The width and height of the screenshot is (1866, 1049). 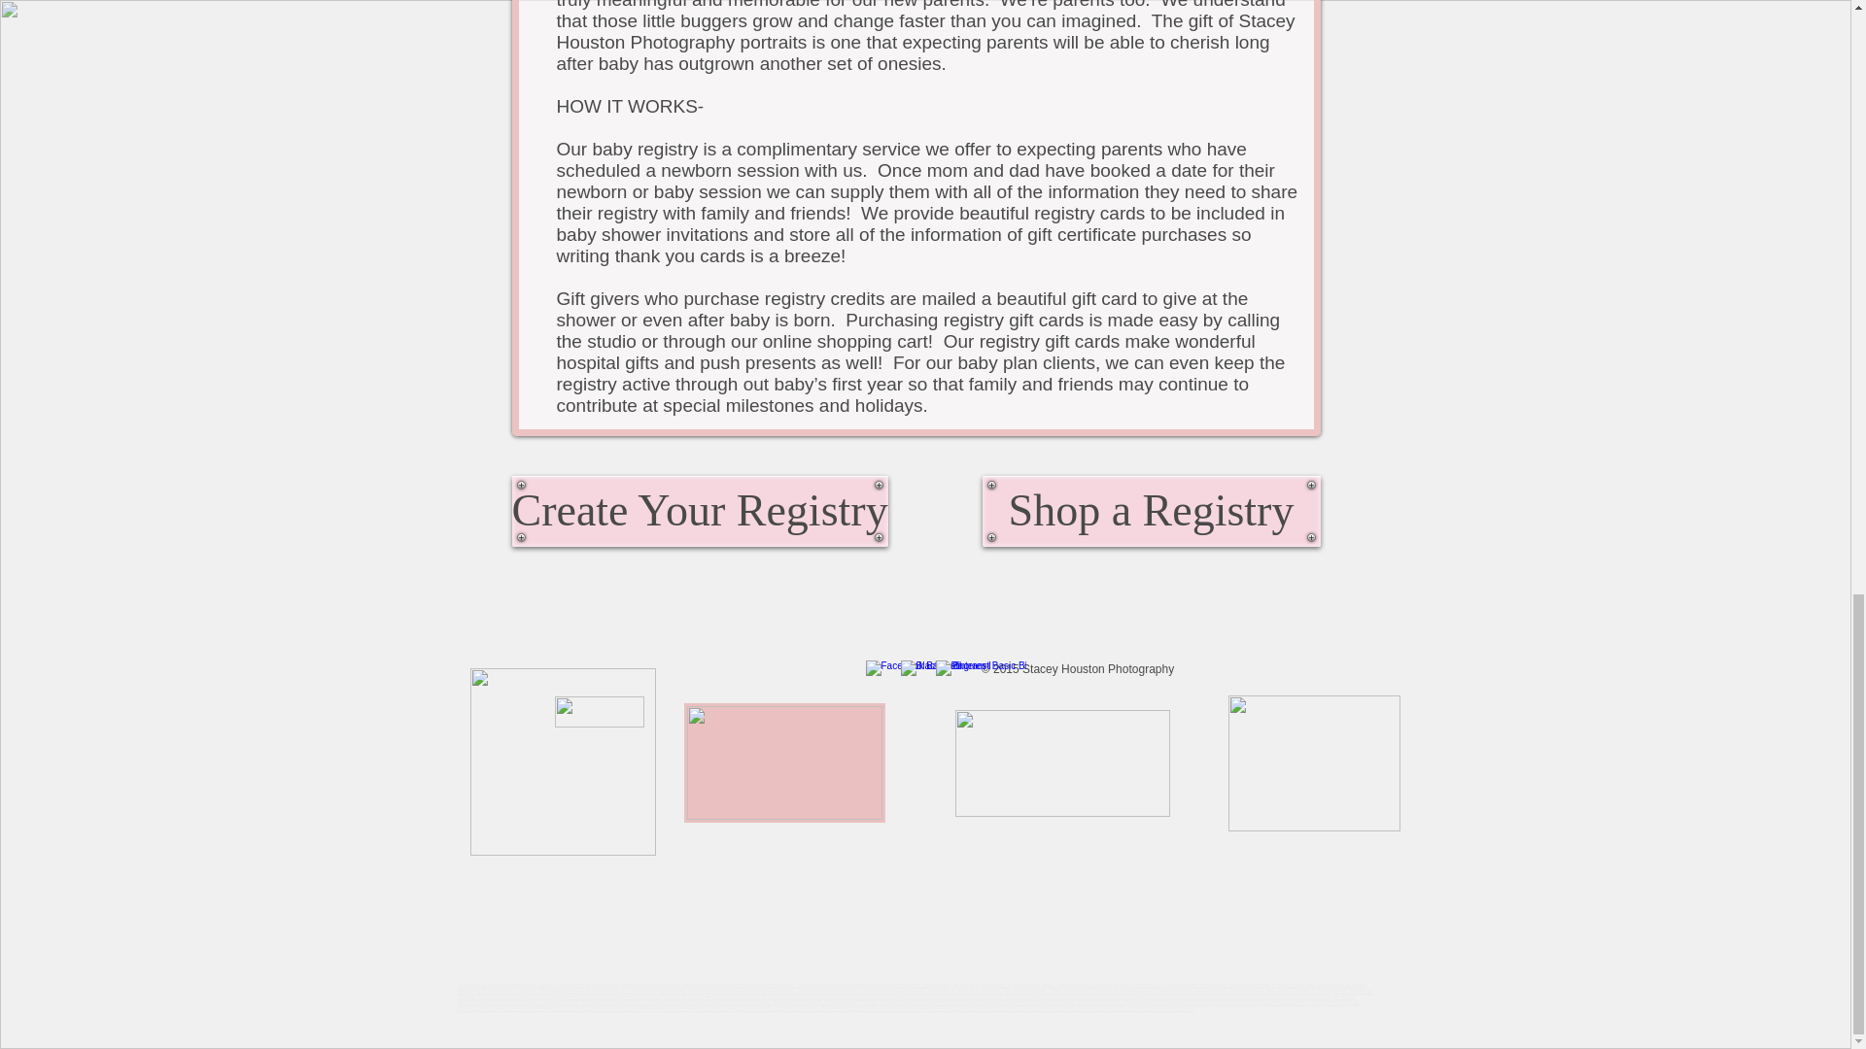 I want to click on Create Your Registry, so click(x=700, y=511).